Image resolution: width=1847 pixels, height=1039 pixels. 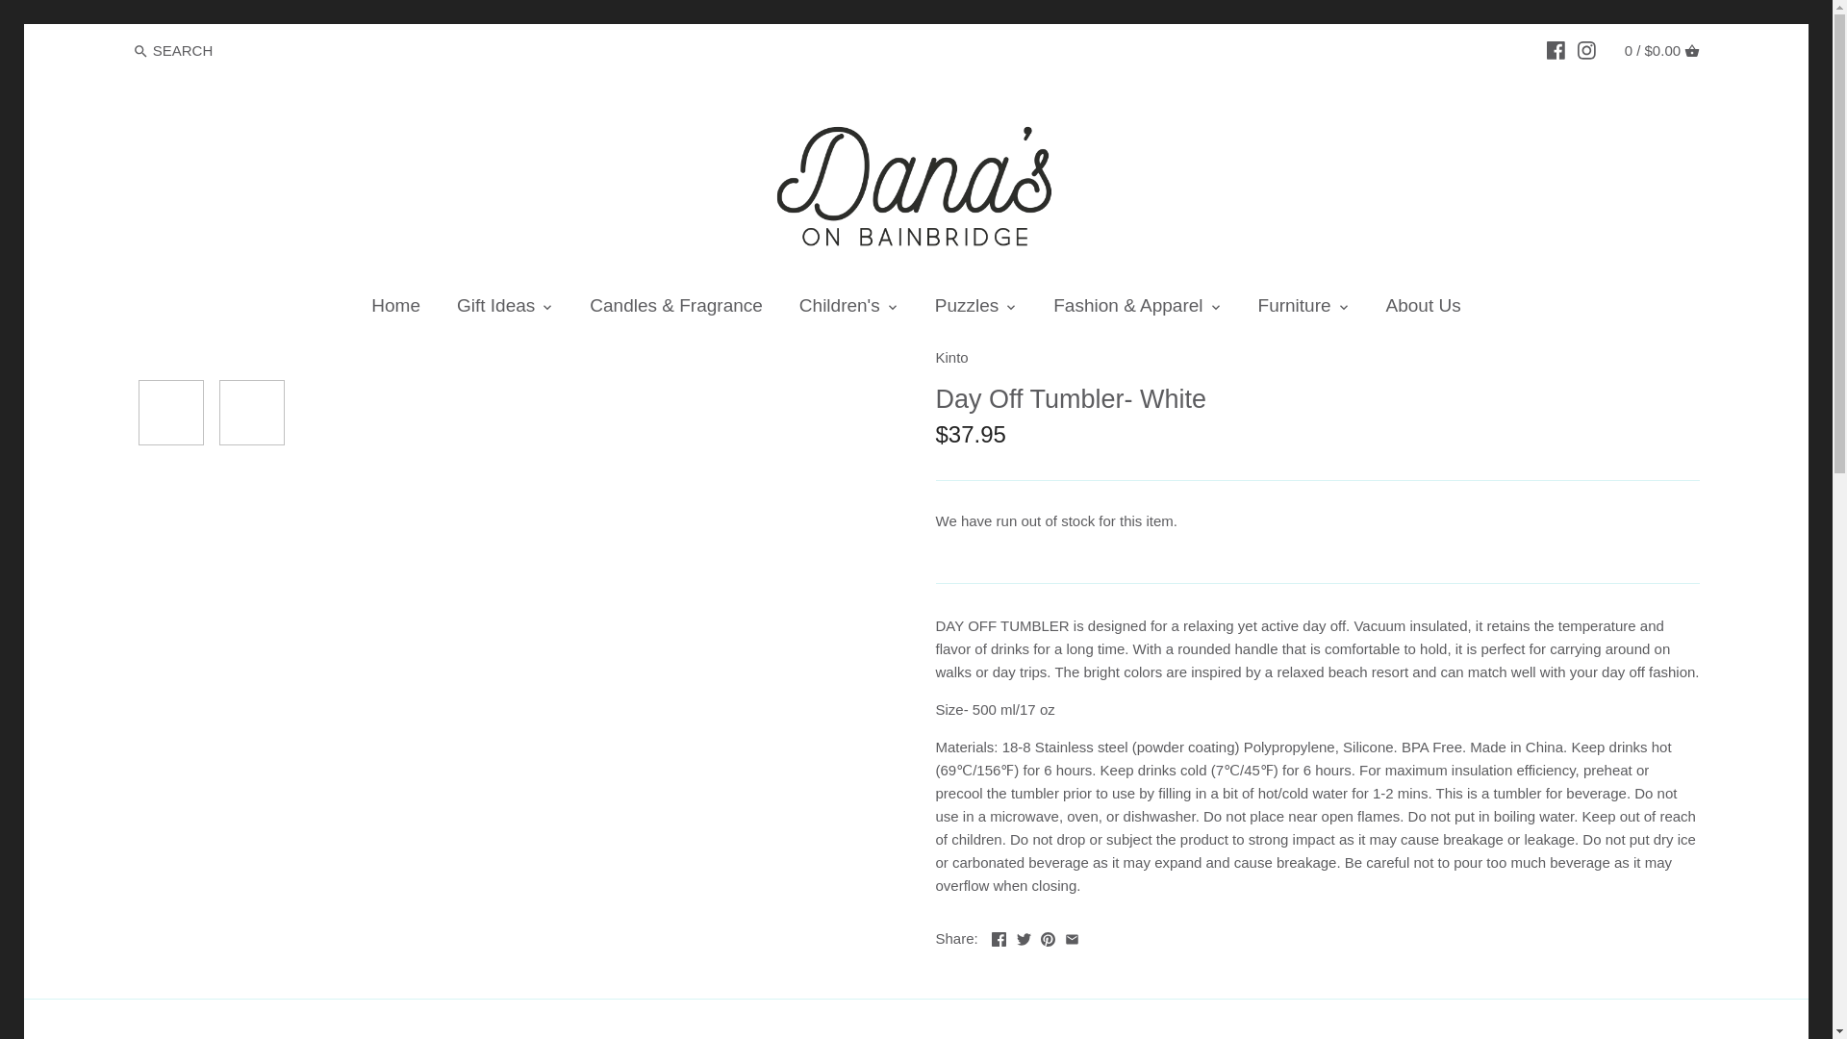 I want to click on FACEBOOK, so click(x=1556, y=49).